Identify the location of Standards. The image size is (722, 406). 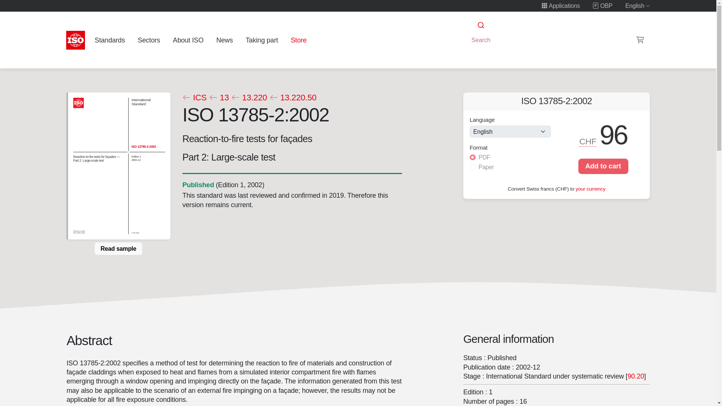
(109, 40).